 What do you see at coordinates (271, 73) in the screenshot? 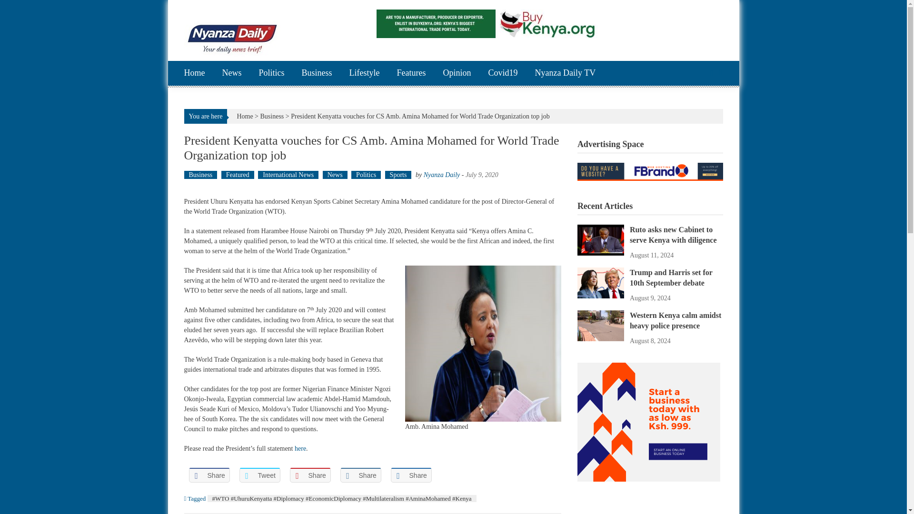
I see `Politics` at bounding box center [271, 73].